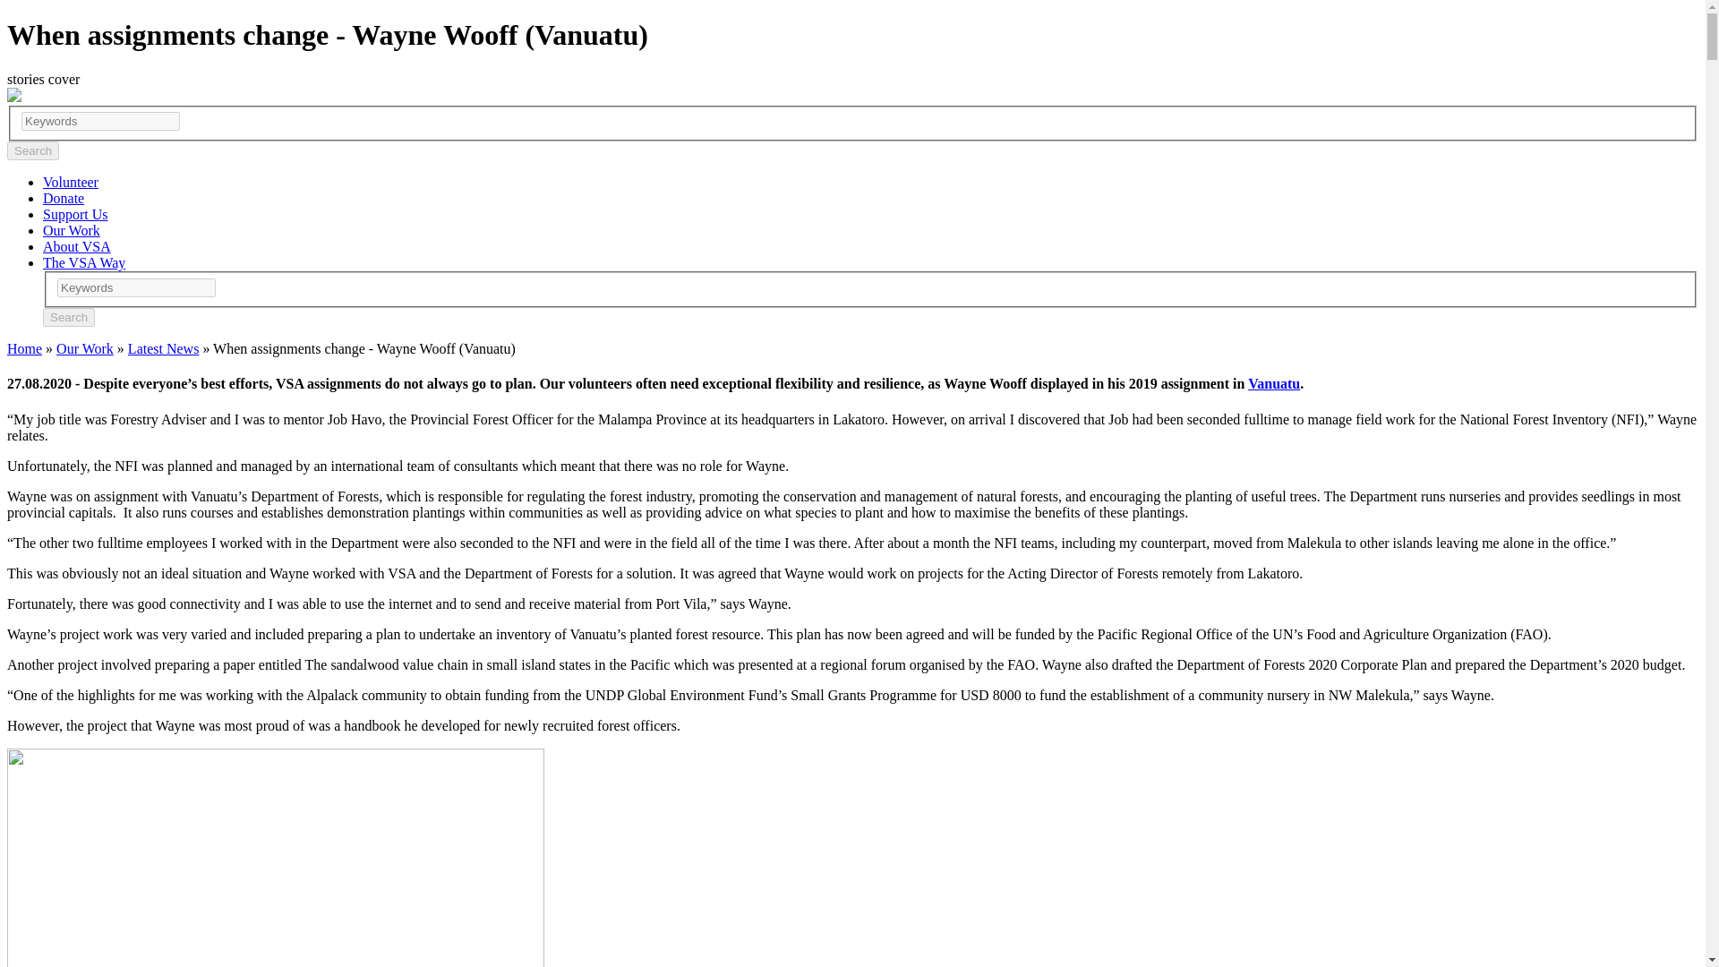 Image resolution: width=1719 pixels, height=967 pixels. I want to click on 20191007 142510, so click(276, 858).